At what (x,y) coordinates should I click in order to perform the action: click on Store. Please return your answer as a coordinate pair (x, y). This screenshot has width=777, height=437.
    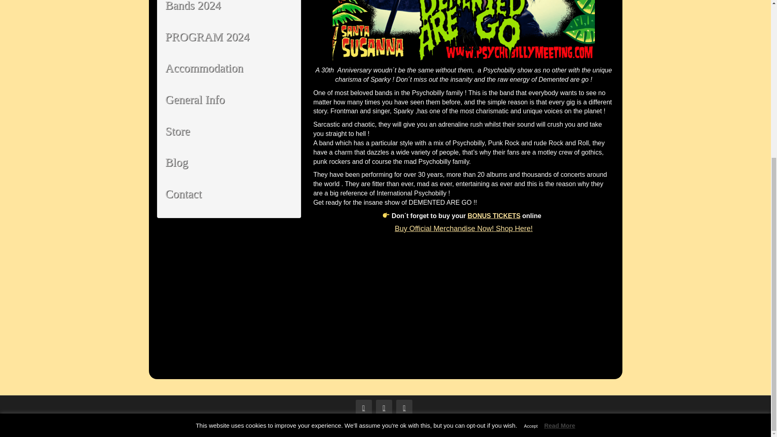
    Looking at the image, I should click on (229, 131).